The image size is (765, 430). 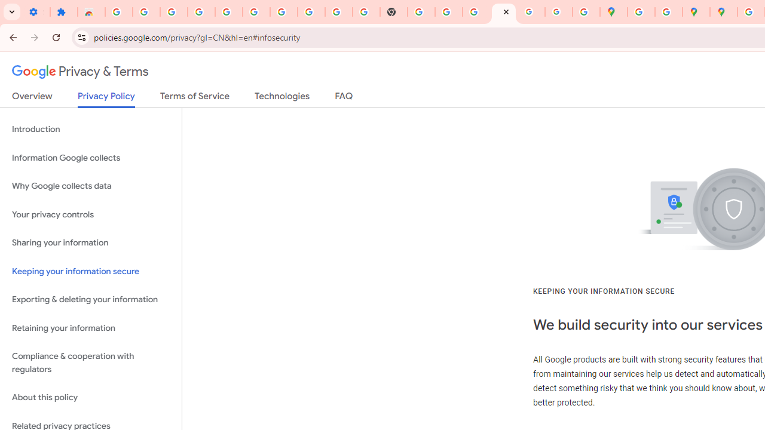 What do you see at coordinates (91, 12) in the screenshot?
I see `Reviews: Helix Fruit Jump Arcade Game` at bounding box center [91, 12].